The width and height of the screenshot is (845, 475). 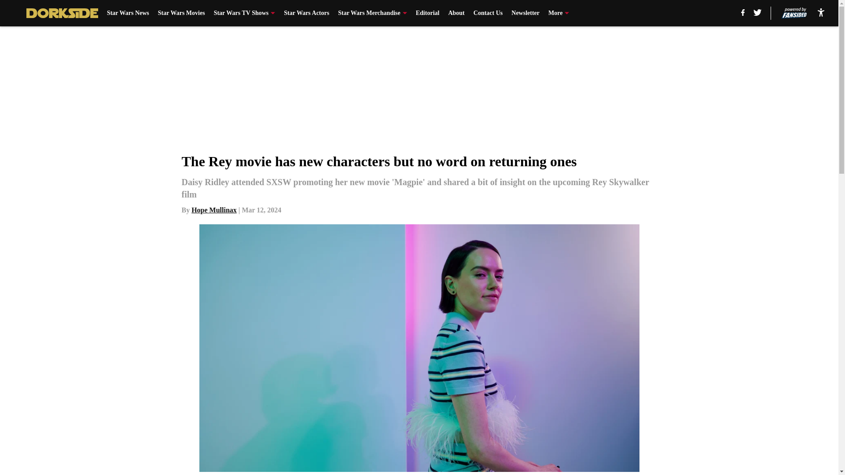 What do you see at coordinates (525, 13) in the screenshot?
I see `Newsletter` at bounding box center [525, 13].